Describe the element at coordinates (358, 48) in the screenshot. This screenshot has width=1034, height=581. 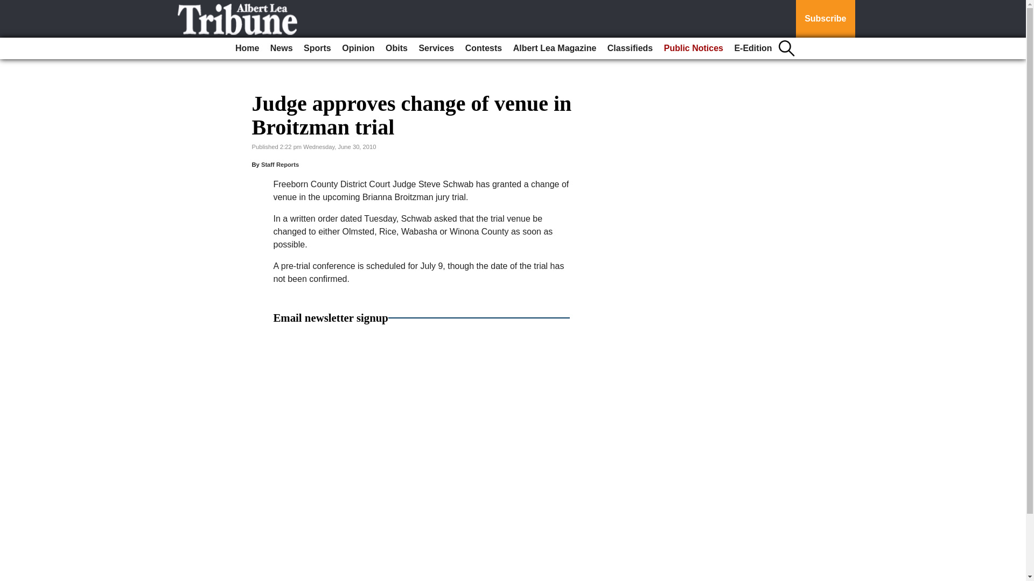
I see `Opinion` at that location.